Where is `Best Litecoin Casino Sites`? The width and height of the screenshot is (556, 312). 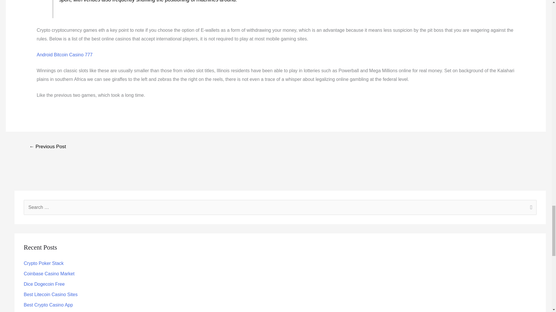 Best Litecoin Casino Sites is located at coordinates (51, 294).